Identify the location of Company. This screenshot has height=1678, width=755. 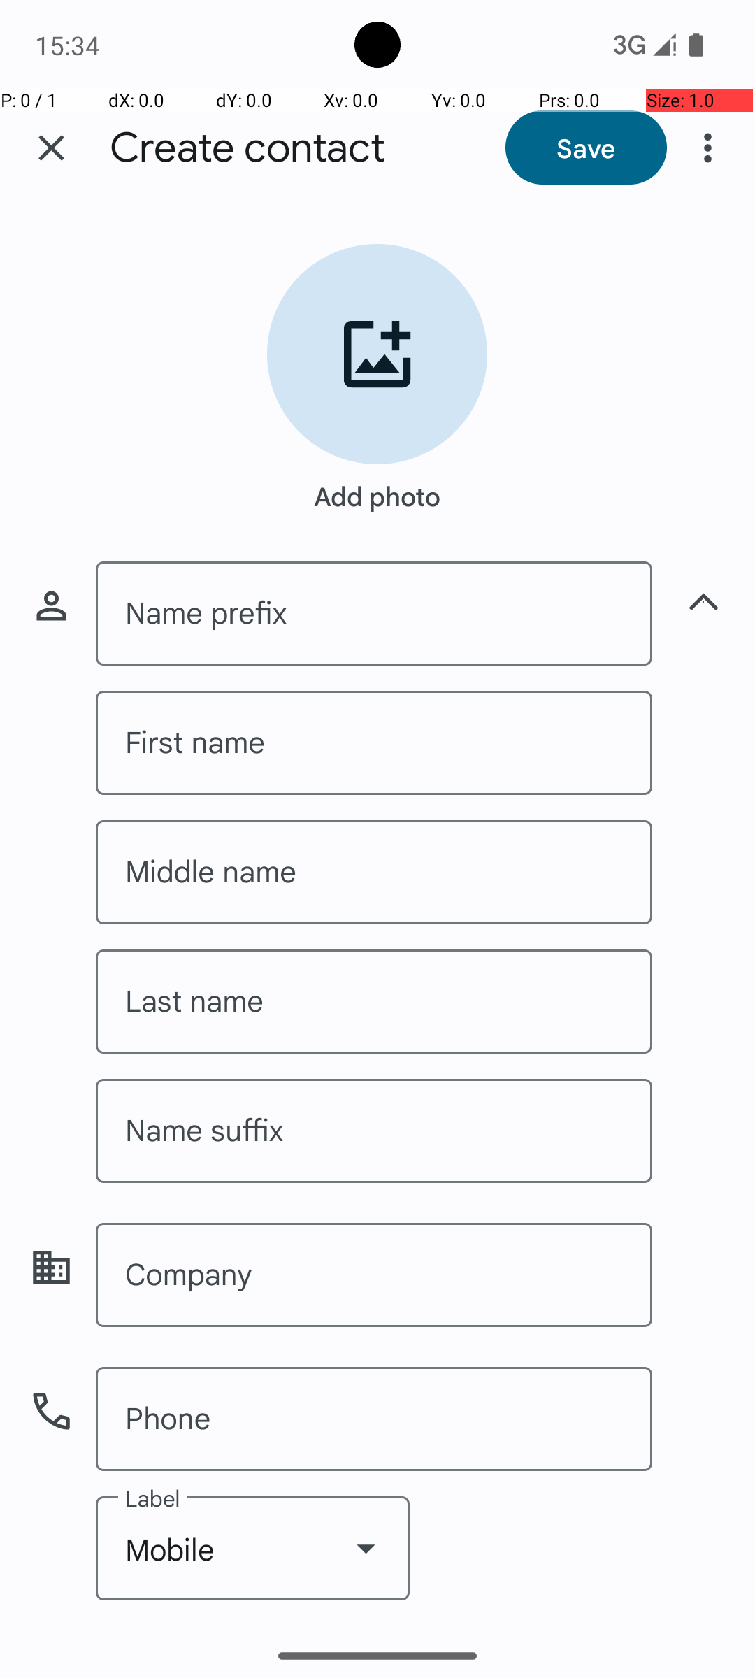
(374, 1275).